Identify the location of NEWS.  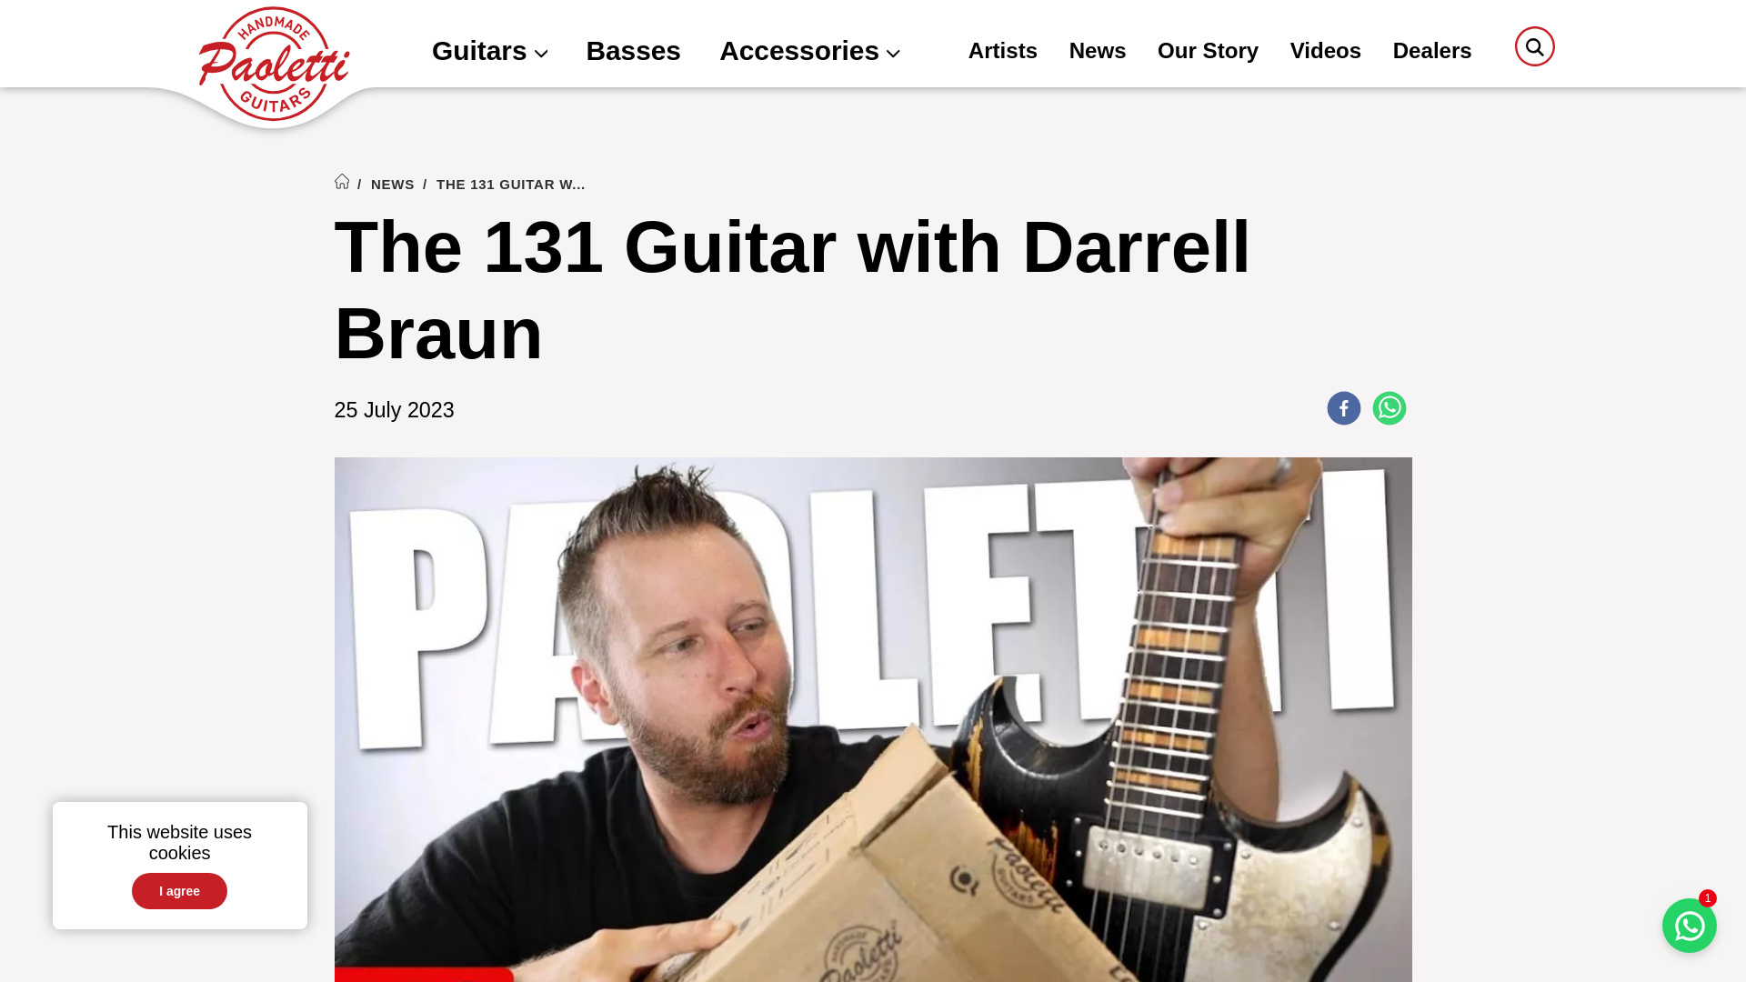
(393, 184).